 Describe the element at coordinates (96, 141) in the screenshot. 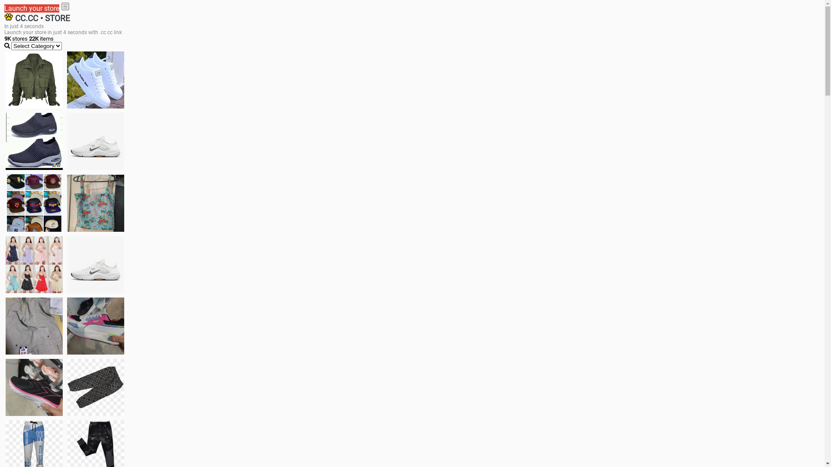

I see `Shoes for boys` at that location.